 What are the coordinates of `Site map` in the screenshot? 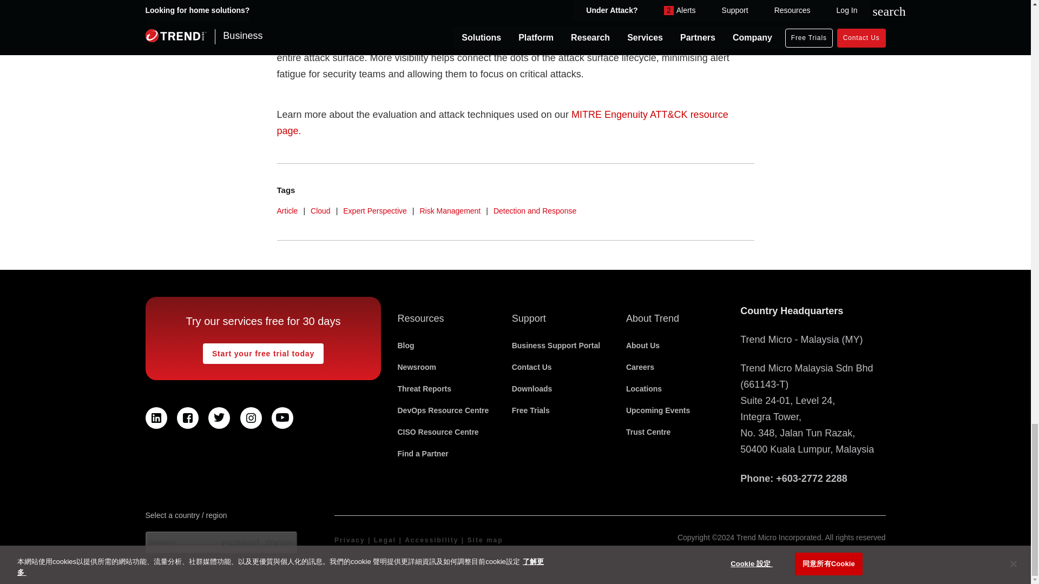 It's located at (485, 540).